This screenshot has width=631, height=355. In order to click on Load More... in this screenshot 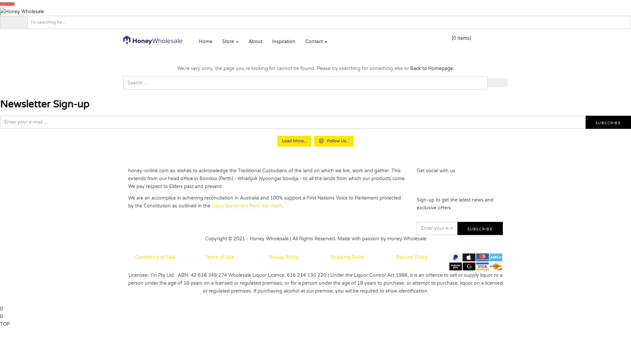, I will do `click(294, 141)`.